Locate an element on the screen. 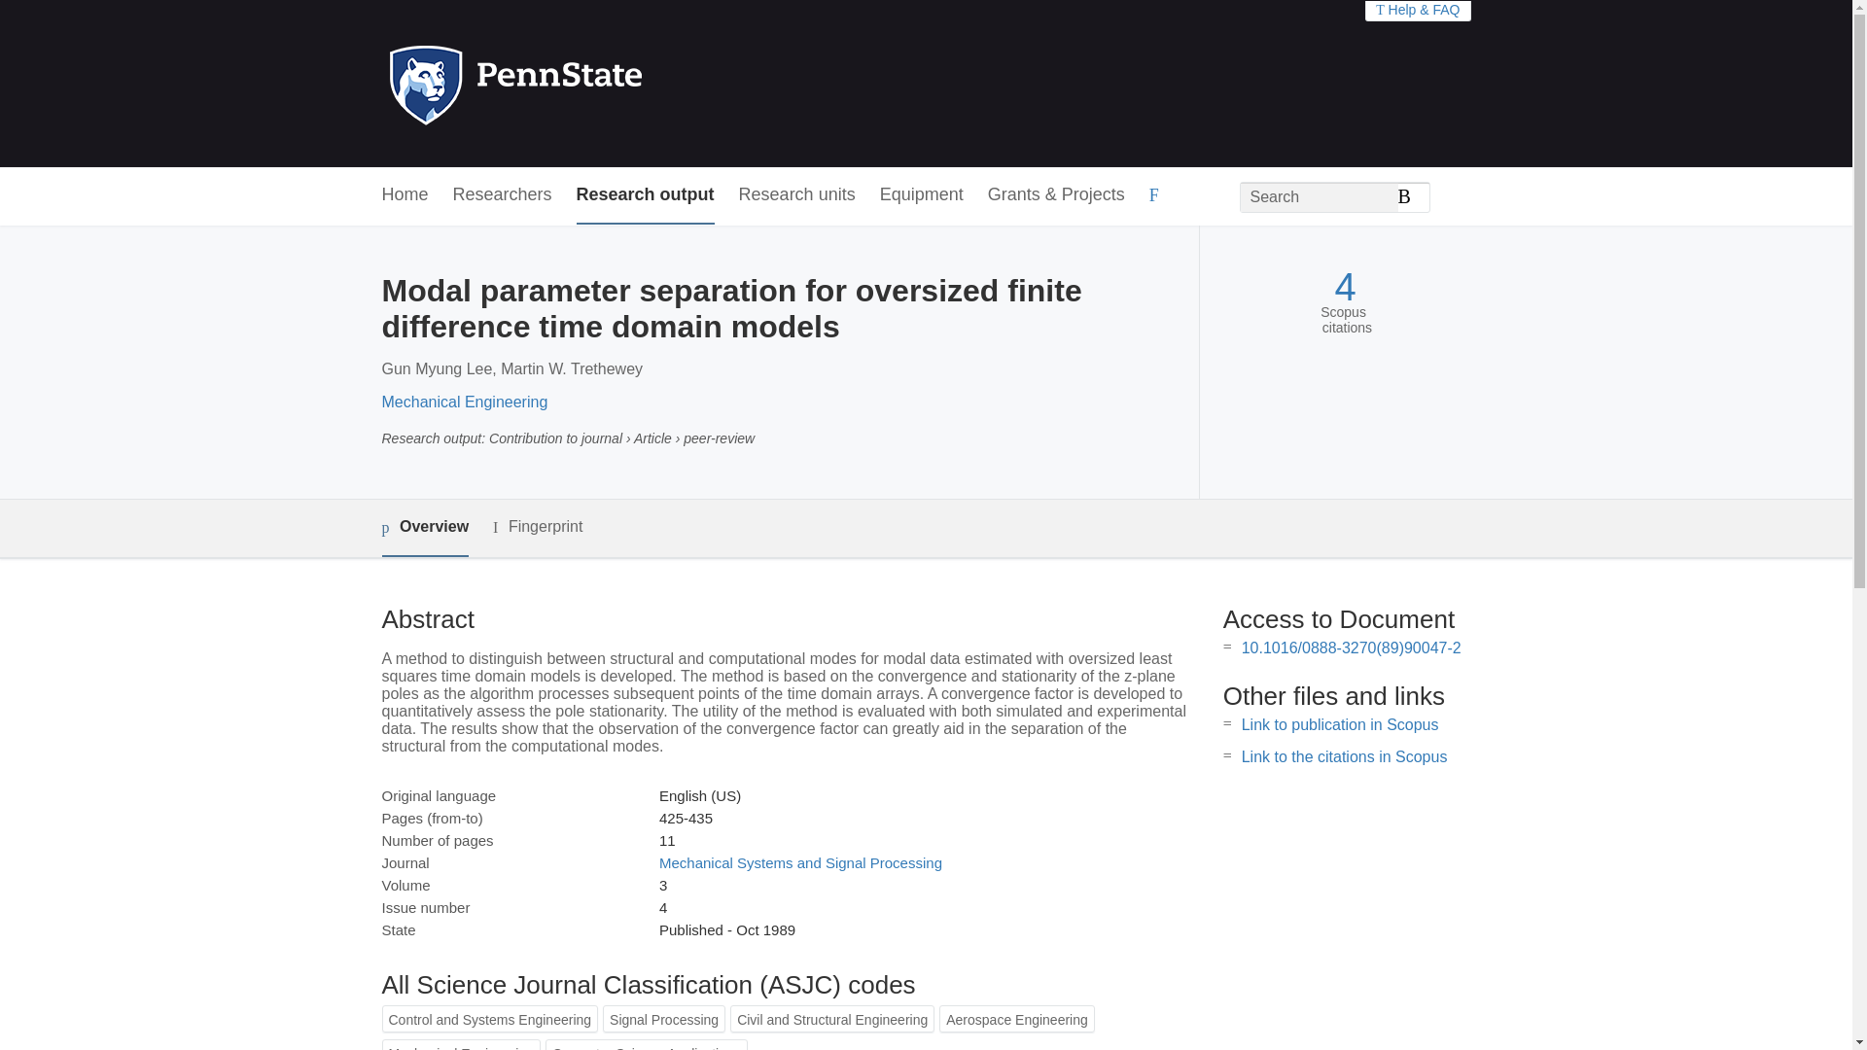  Research output is located at coordinates (646, 195).